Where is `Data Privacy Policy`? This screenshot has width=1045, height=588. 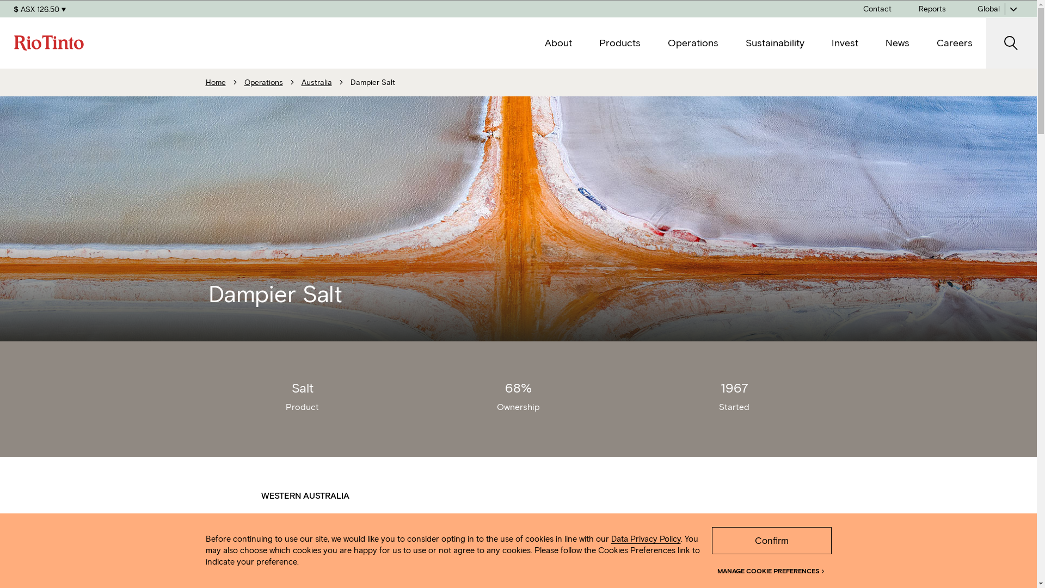
Data Privacy Policy is located at coordinates (646, 539).